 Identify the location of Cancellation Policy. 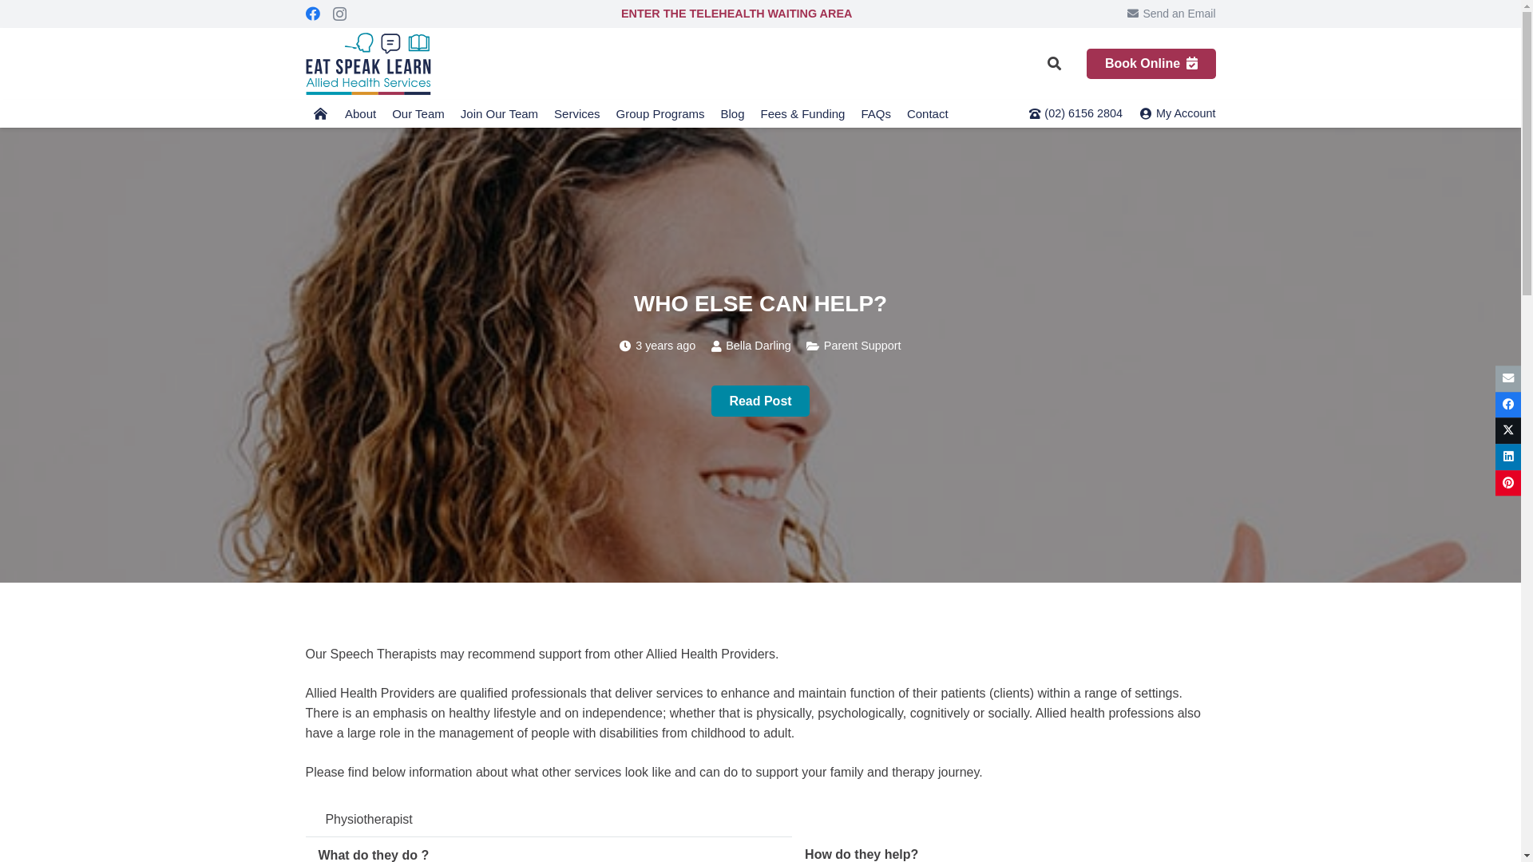
(762, 843).